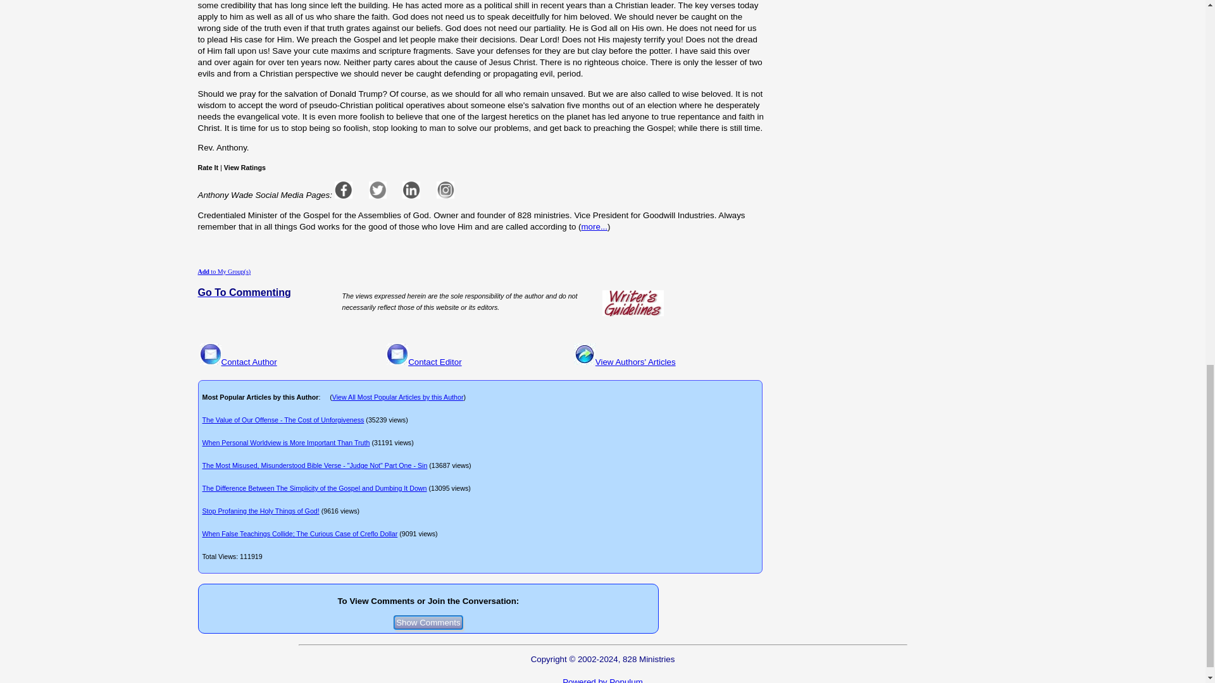  Describe the element at coordinates (635, 362) in the screenshot. I see `View Authors' Articles` at that location.